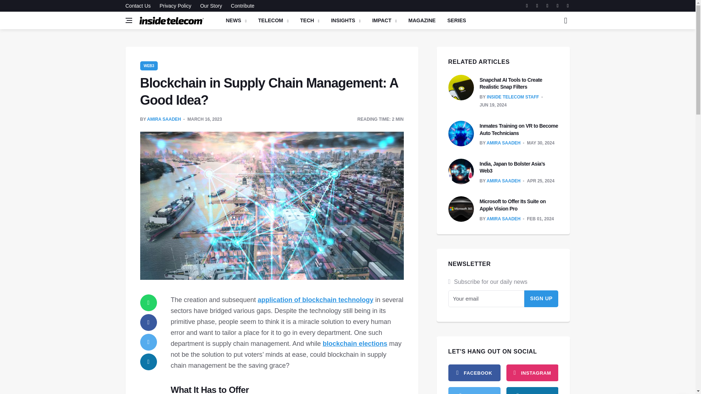  What do you see at coordinates (474, 373) in the screenshot?
I see `facebook` at bounding box center [474, 373].